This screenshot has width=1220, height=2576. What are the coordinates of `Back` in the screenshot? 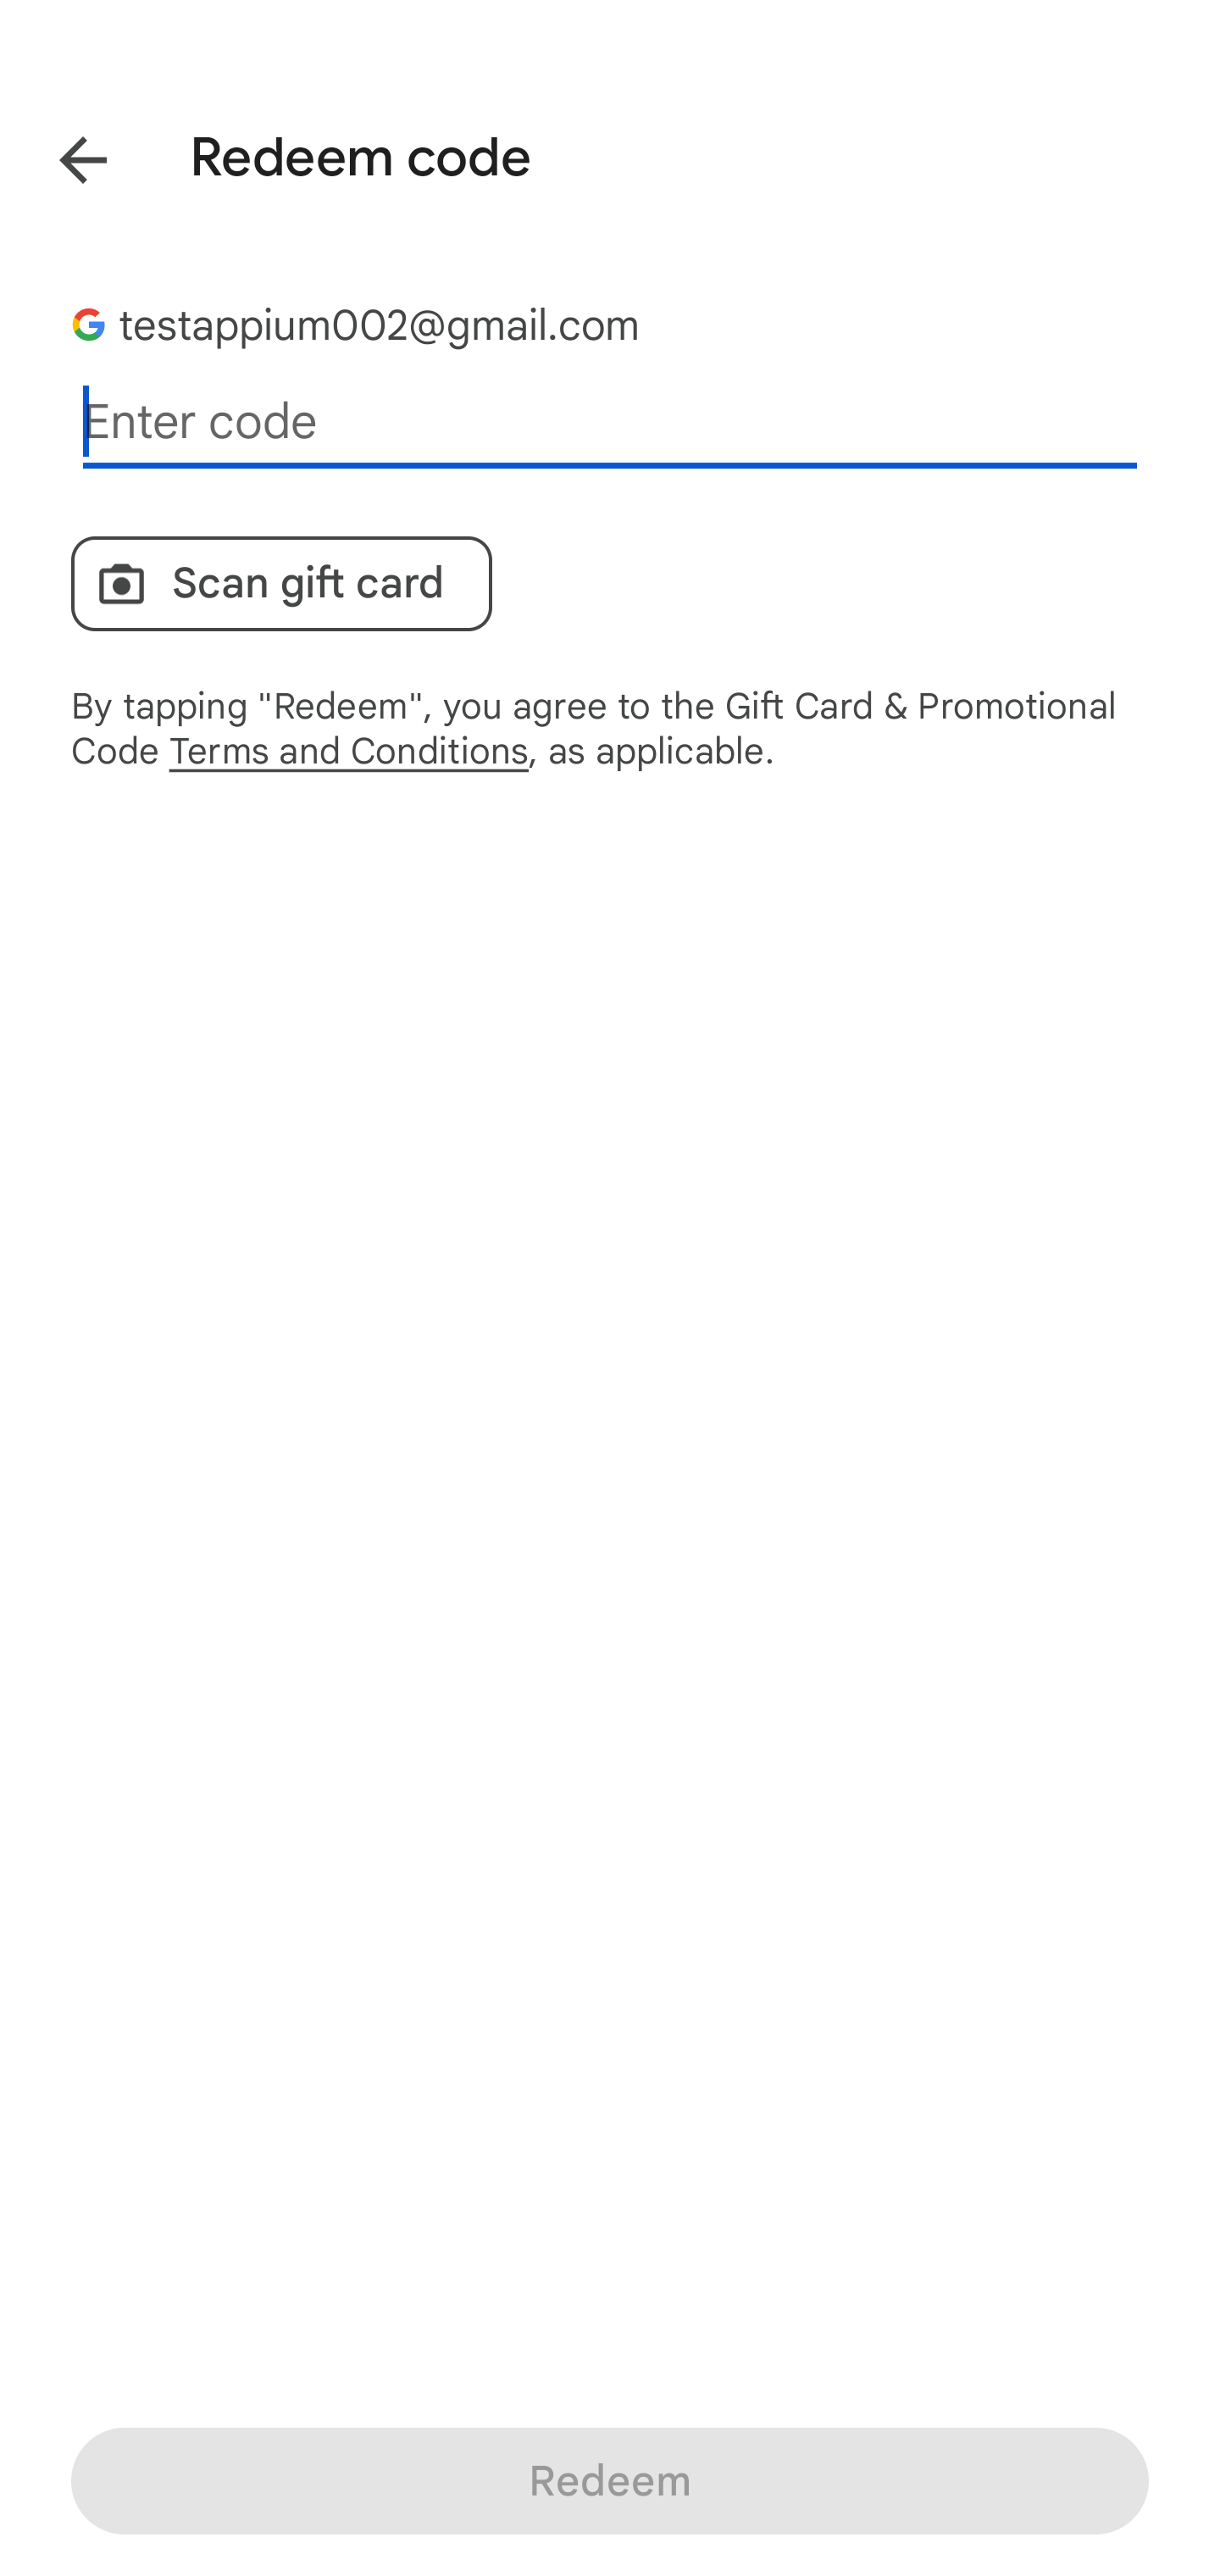 It's located at (59, 154).